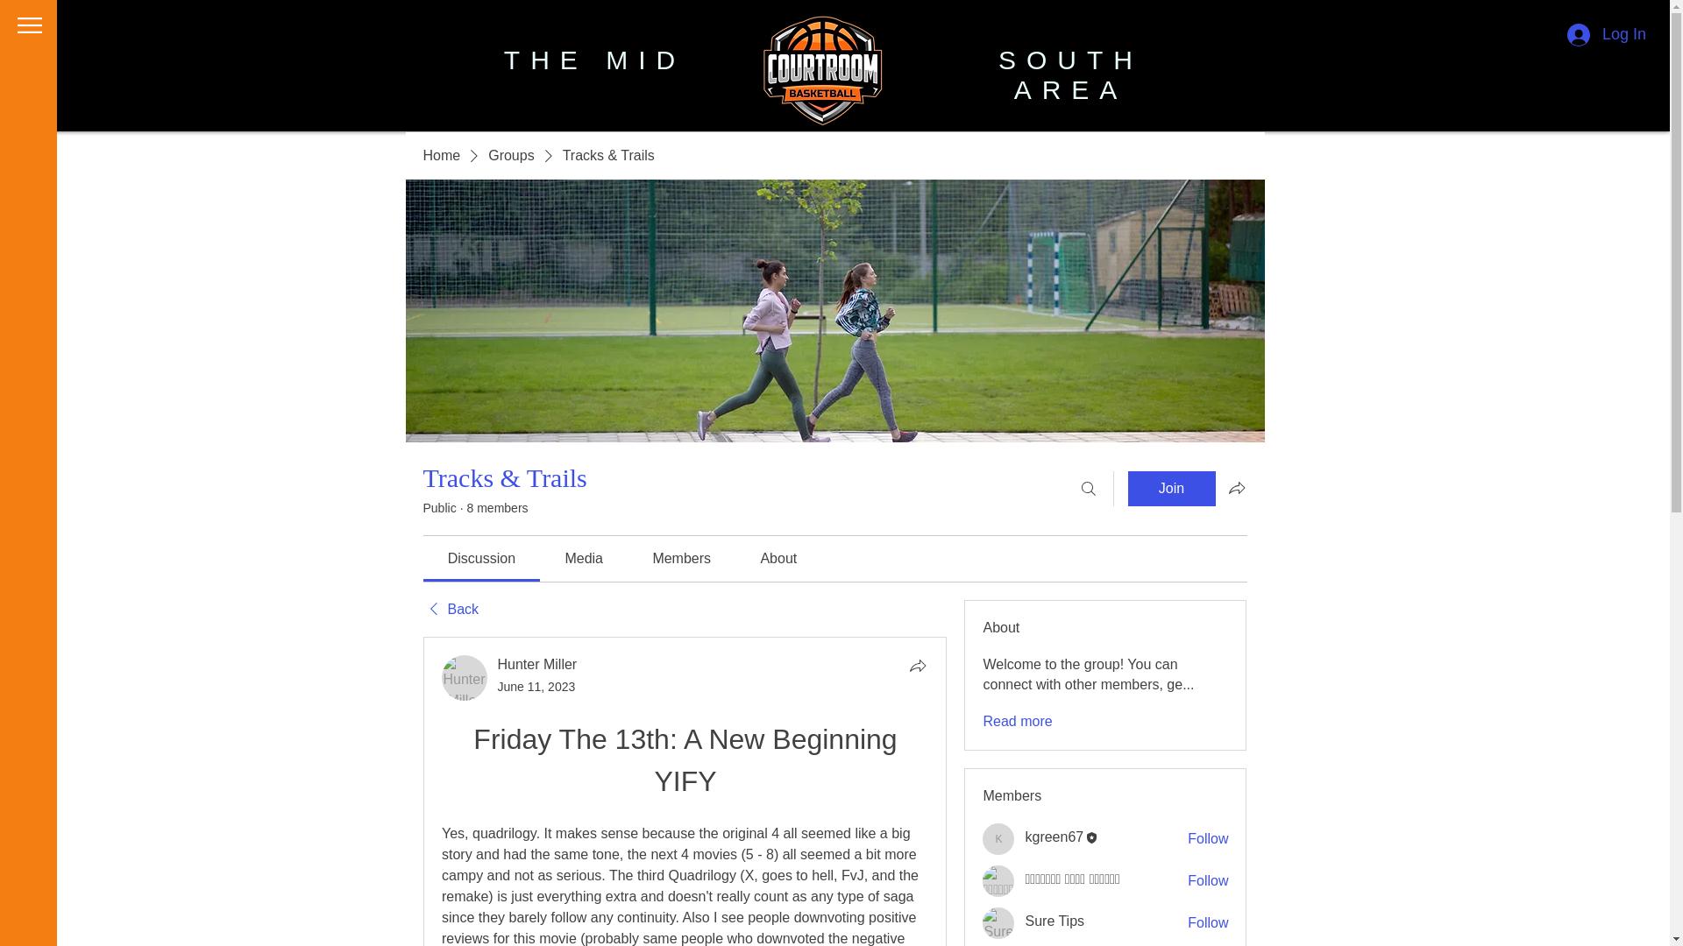  I want to click on Hunter Miller, so click(465, 678).